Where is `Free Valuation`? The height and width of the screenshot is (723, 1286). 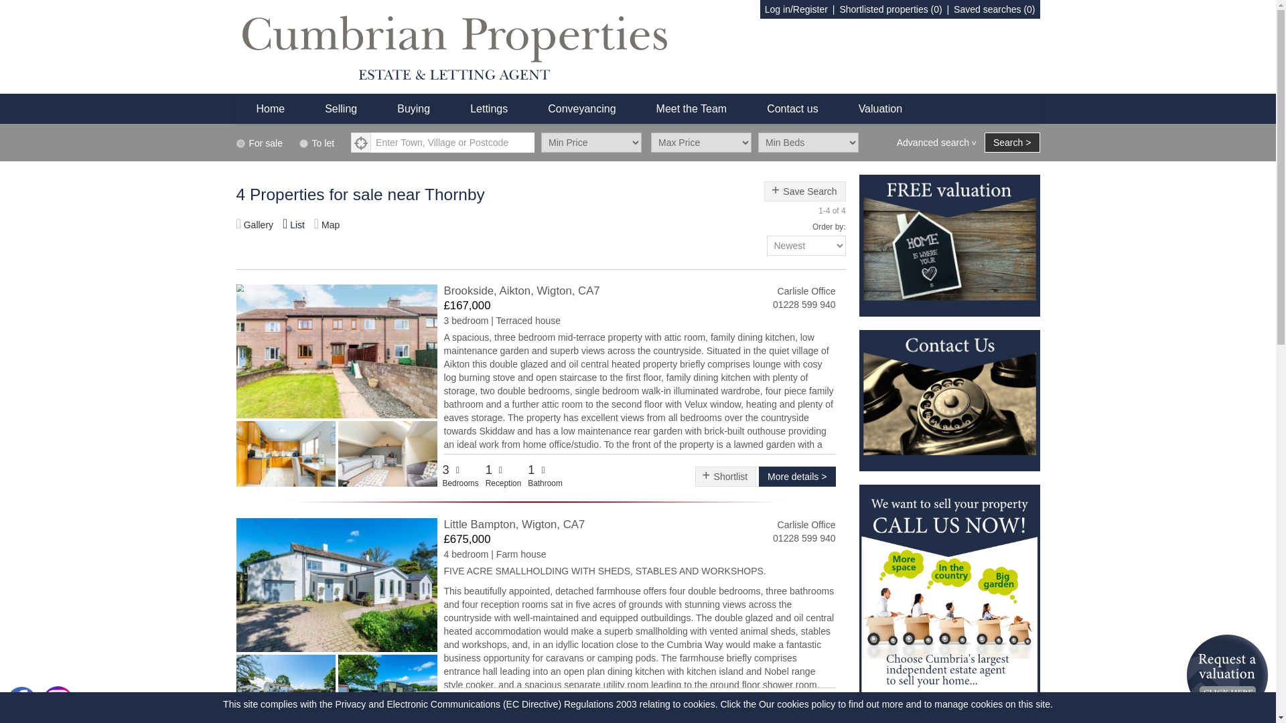
Free Valuation is located at coordinates (948, 244).